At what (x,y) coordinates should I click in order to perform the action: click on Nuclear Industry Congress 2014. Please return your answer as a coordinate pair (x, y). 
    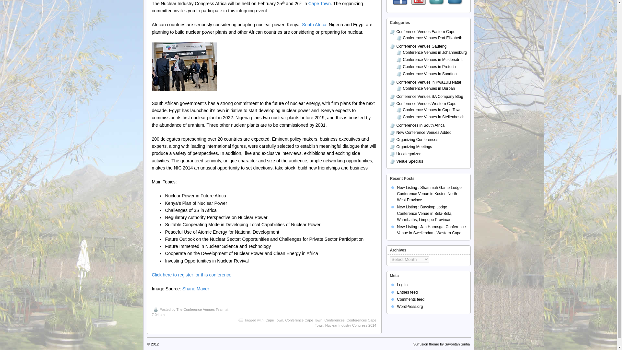
    Looking at the image, I should click on (351, 325).